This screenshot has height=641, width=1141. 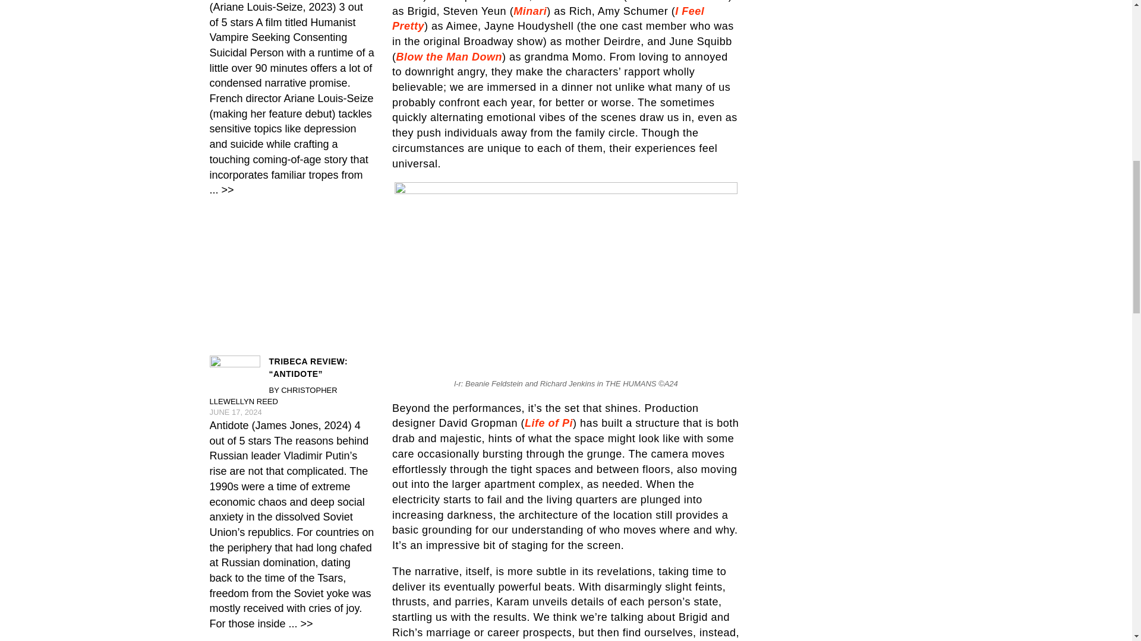 What do you see at coordinates (548, 19) in the screenshot?
I see `I Feel Pretty` at bounding box center [548, 19].